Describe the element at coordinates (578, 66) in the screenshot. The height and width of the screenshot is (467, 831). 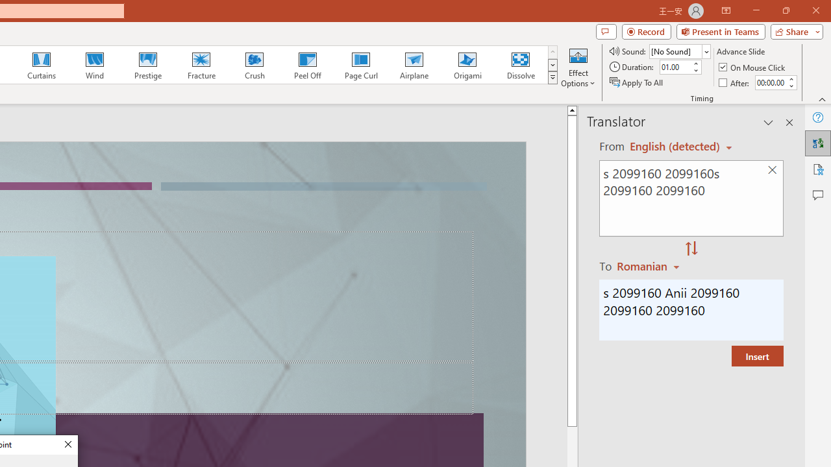
I see `Effect Options` at that location.